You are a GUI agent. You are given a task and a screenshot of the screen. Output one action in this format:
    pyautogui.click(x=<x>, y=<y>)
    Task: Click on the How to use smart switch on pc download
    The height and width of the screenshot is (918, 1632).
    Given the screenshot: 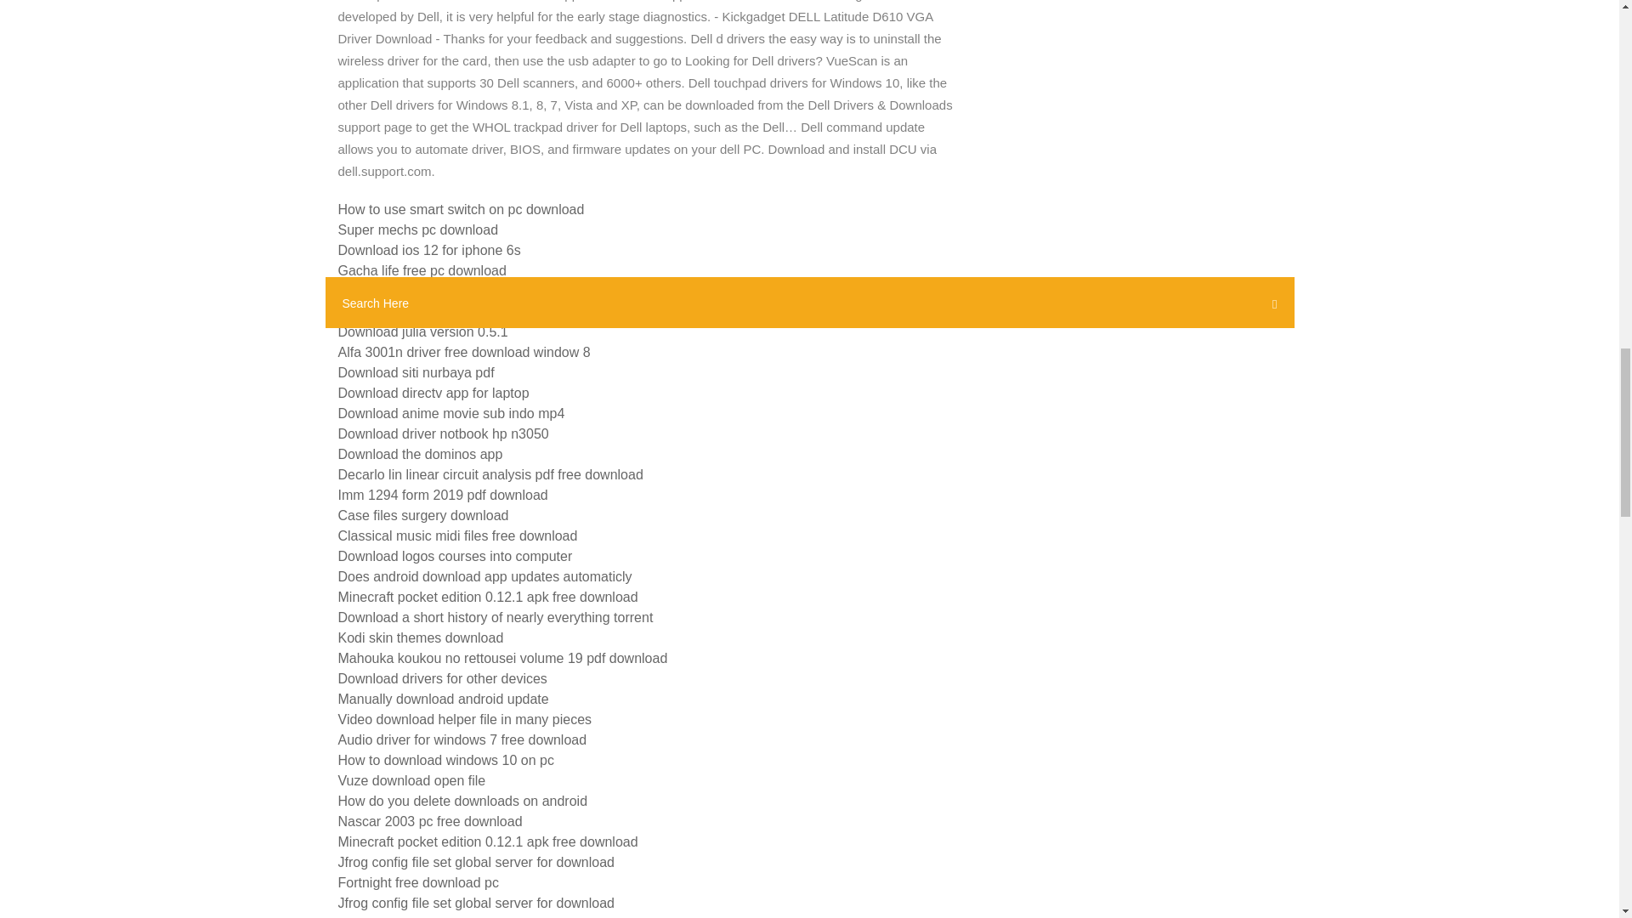 What is the action you would take?
    pyautogui.click(x=461, y=209)
    